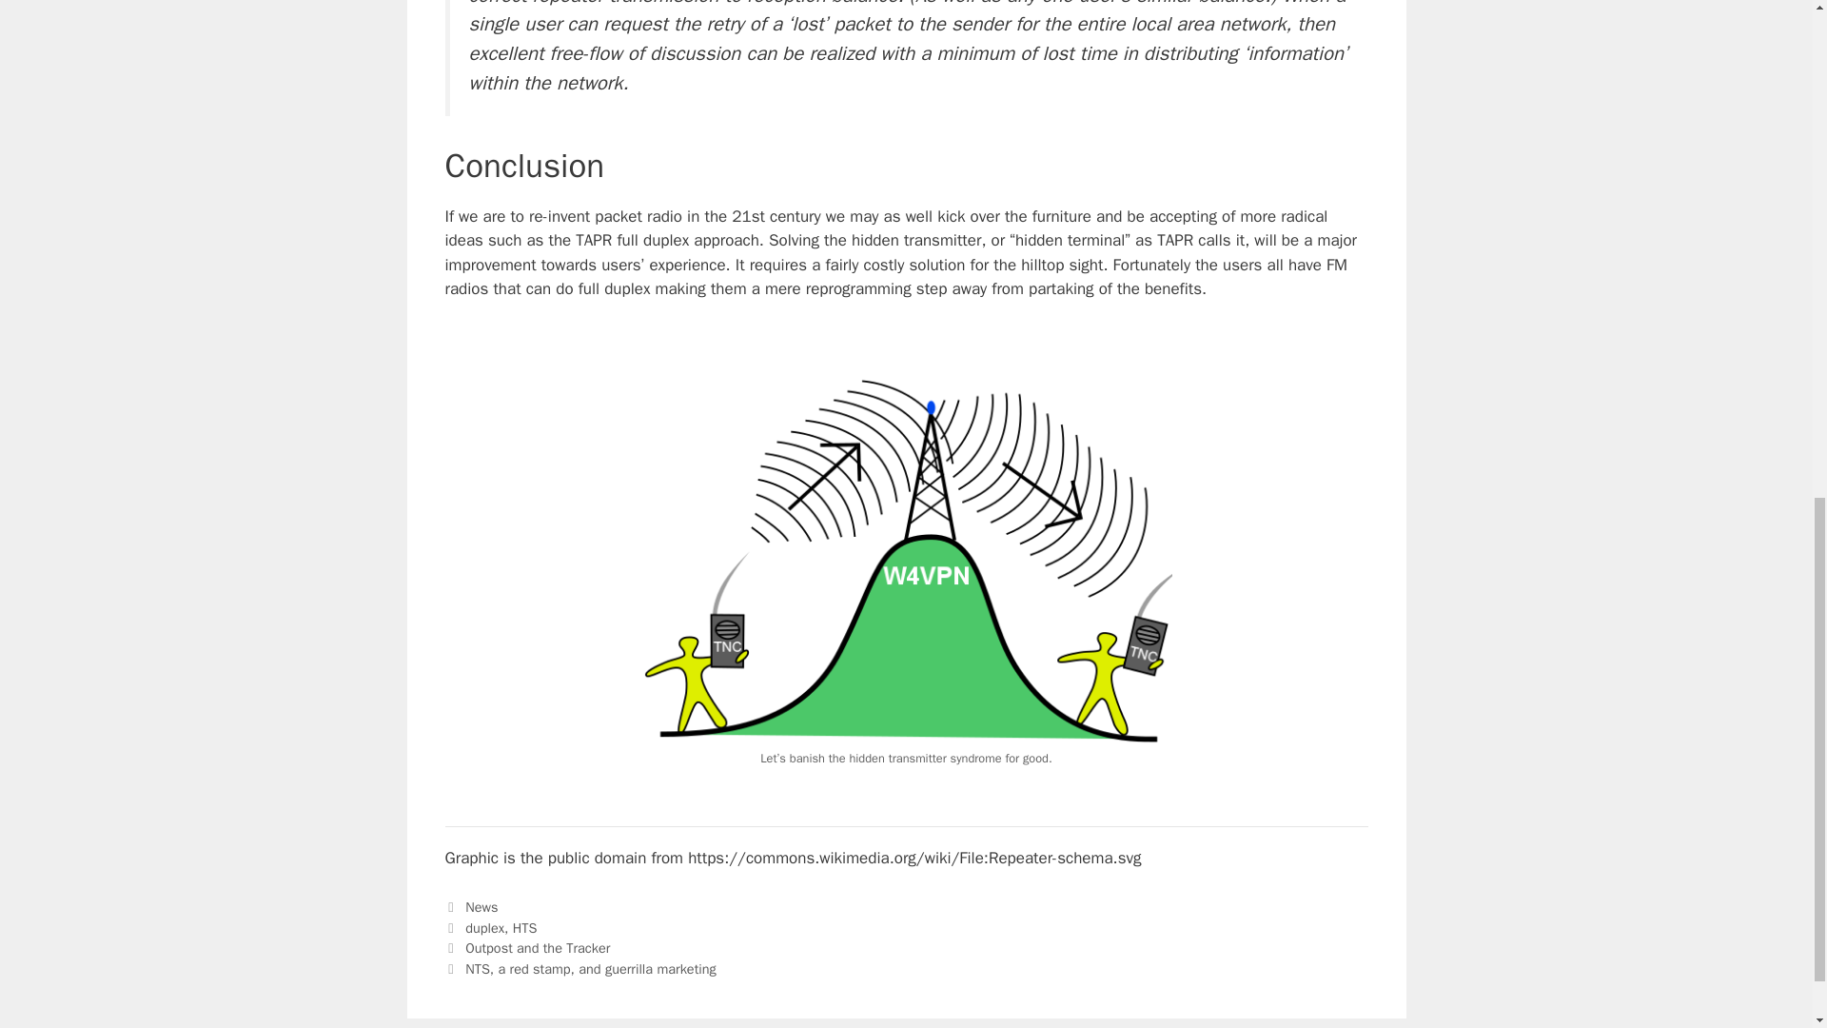  Describe the element at coordinates (484, 927) in the screenshot. I see `duplex` at that location.